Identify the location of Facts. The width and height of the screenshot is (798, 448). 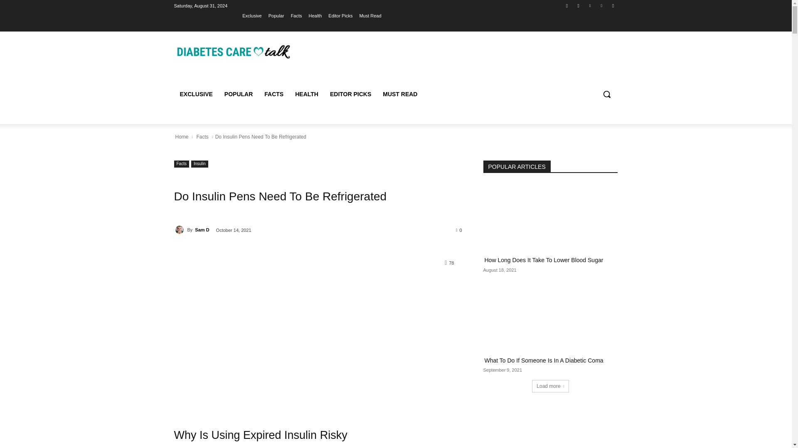
(181, 163).